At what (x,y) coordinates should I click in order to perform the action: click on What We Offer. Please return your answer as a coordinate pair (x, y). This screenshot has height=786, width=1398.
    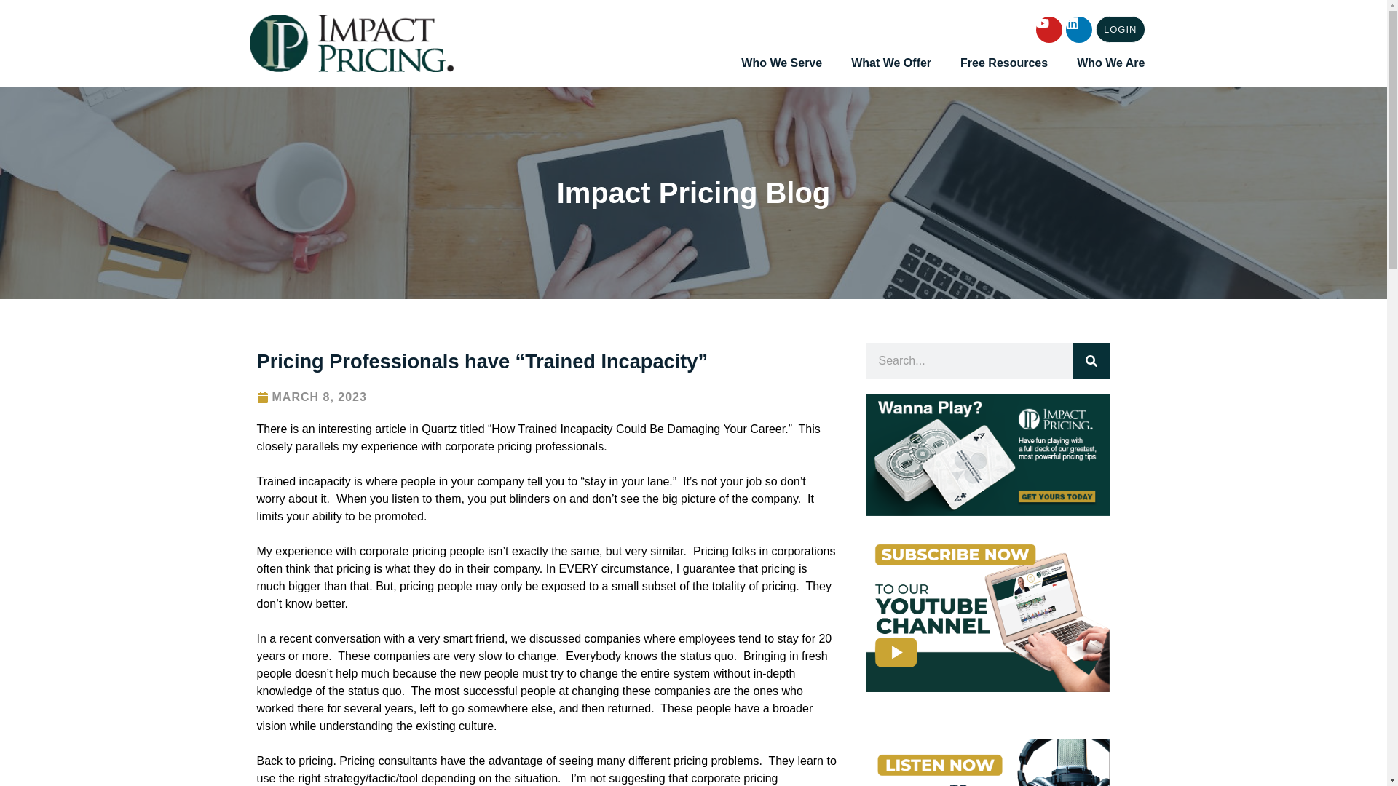
    Looking at the image, I should click on (891, 63).